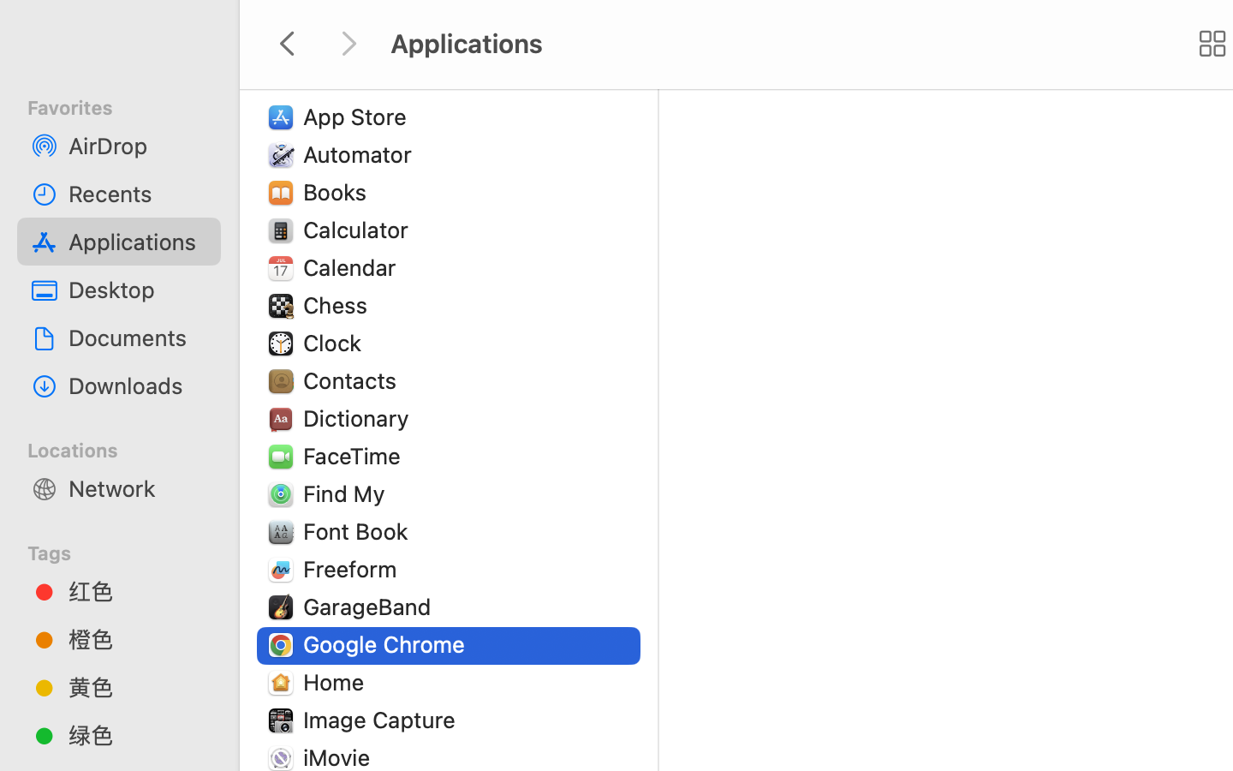 This screenshot has width=1233, height=771. Describe the element at coordinates (336, 343) in the screenshot. I see `Clock` at that location.